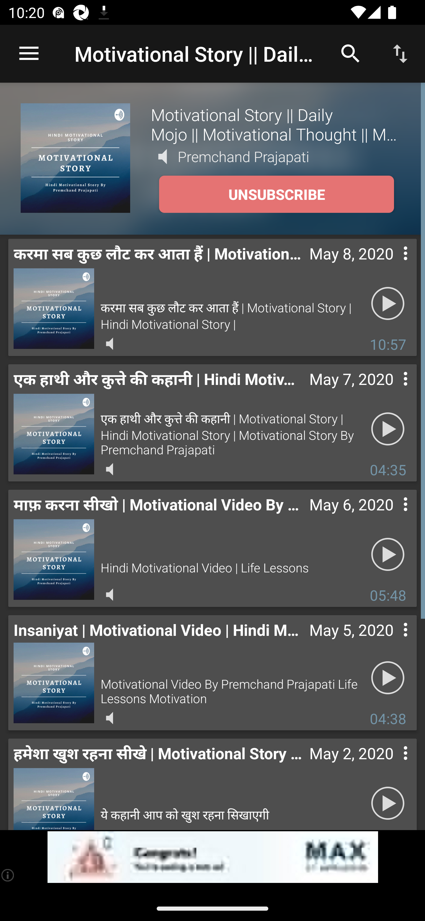 This screenshot has height=921, width=425. Describe the element at coordinates (351, 53) in the screenshot. I see `Search` at that location.